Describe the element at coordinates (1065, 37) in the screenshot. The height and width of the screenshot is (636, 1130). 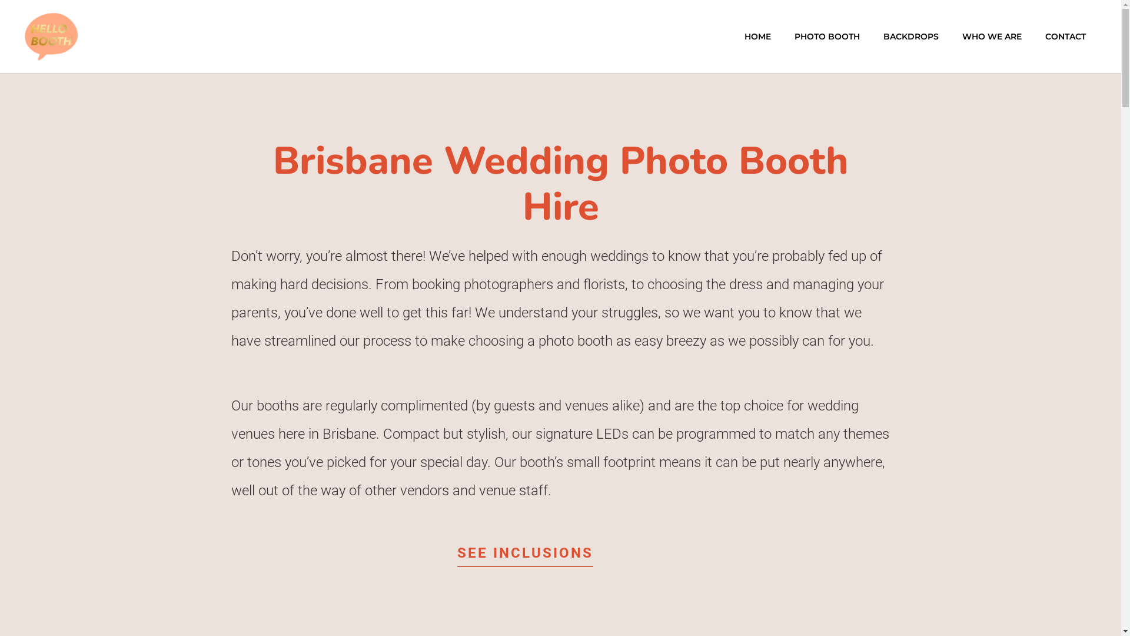
I see `CONTACT` at that location.